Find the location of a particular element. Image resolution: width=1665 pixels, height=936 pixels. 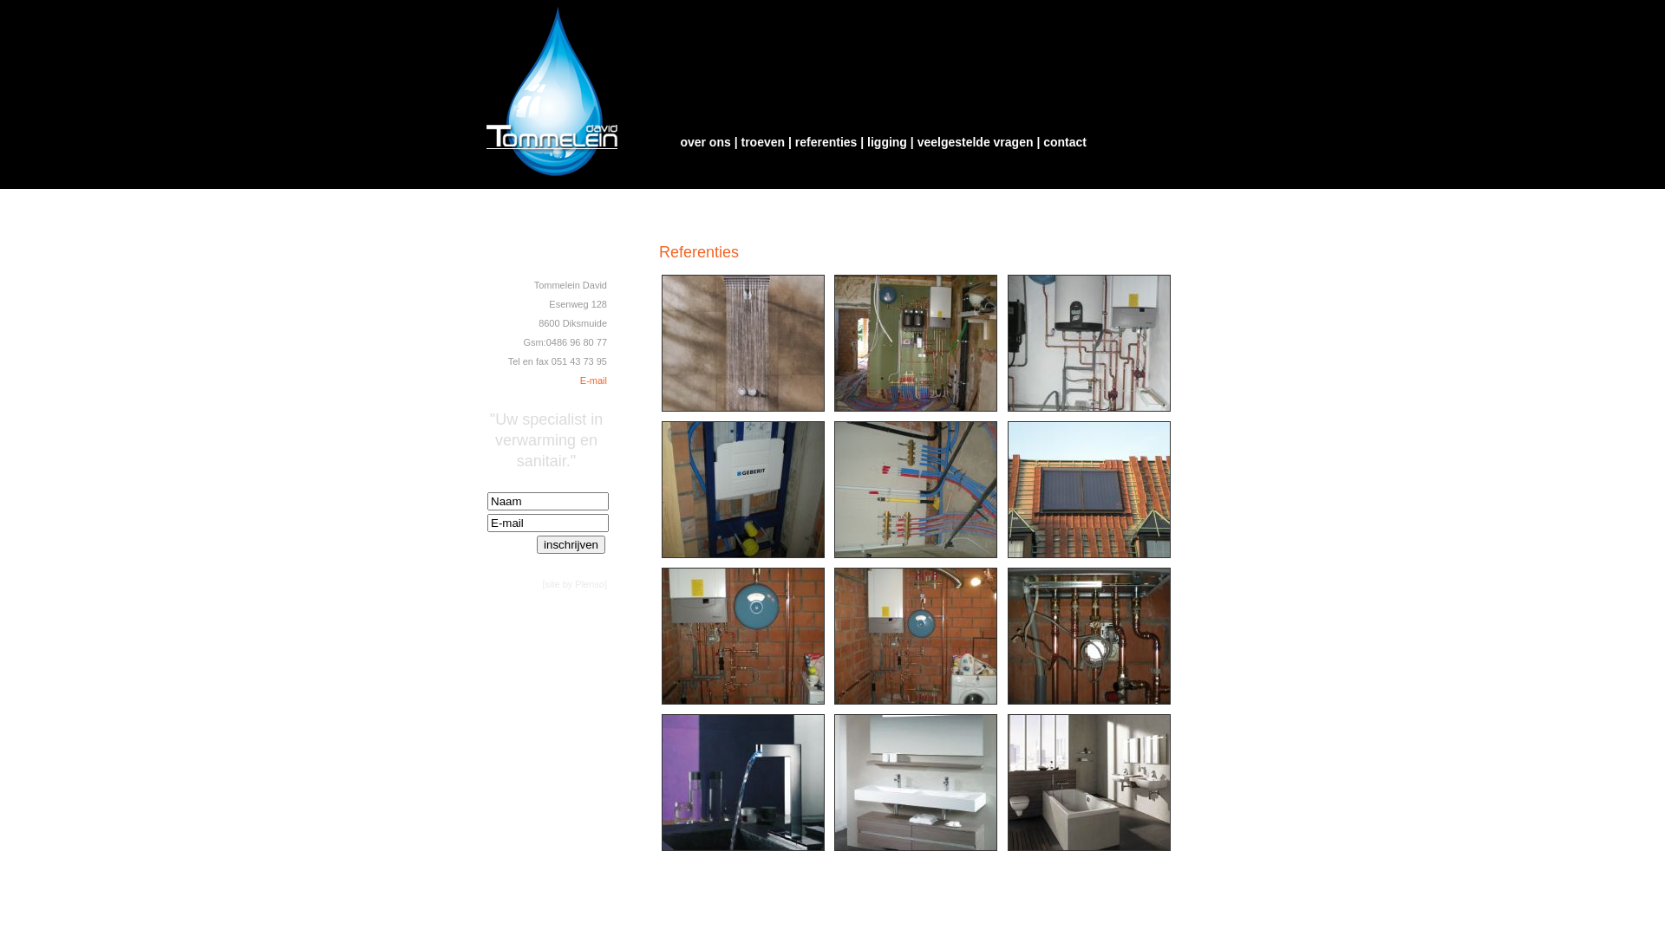

veelgestelde vragen is located at coordinates (976, 142).